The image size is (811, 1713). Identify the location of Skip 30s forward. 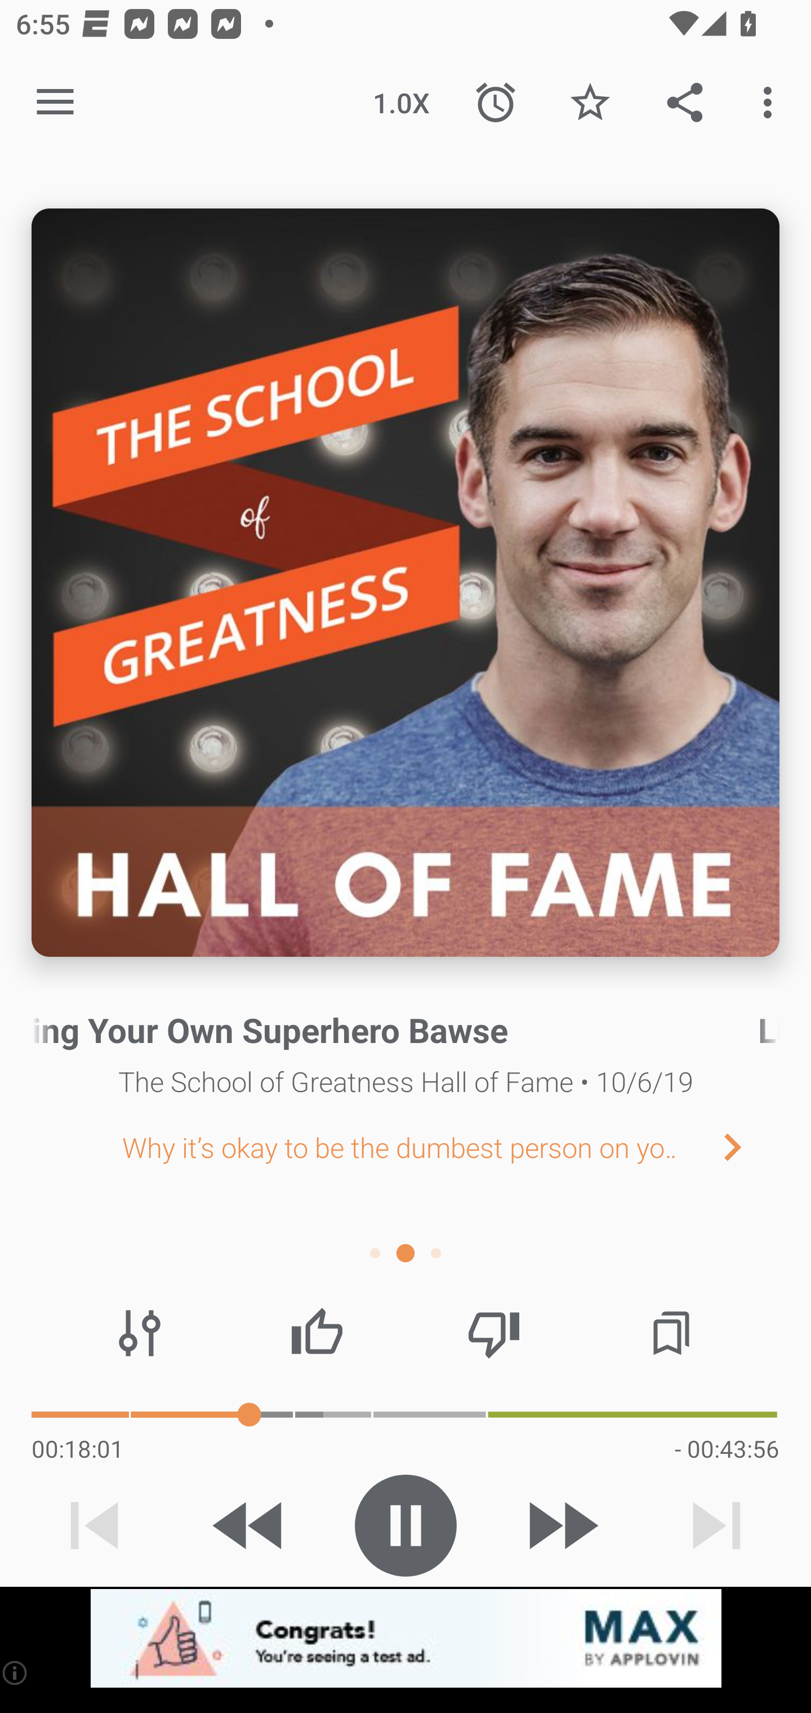
(561, 1525).